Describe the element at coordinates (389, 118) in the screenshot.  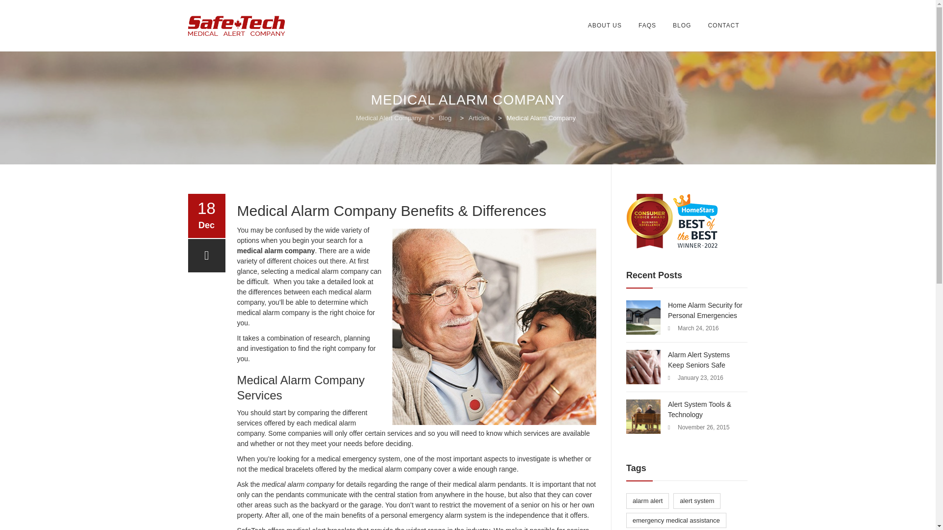
I see `Medical Alert Company` at that location.